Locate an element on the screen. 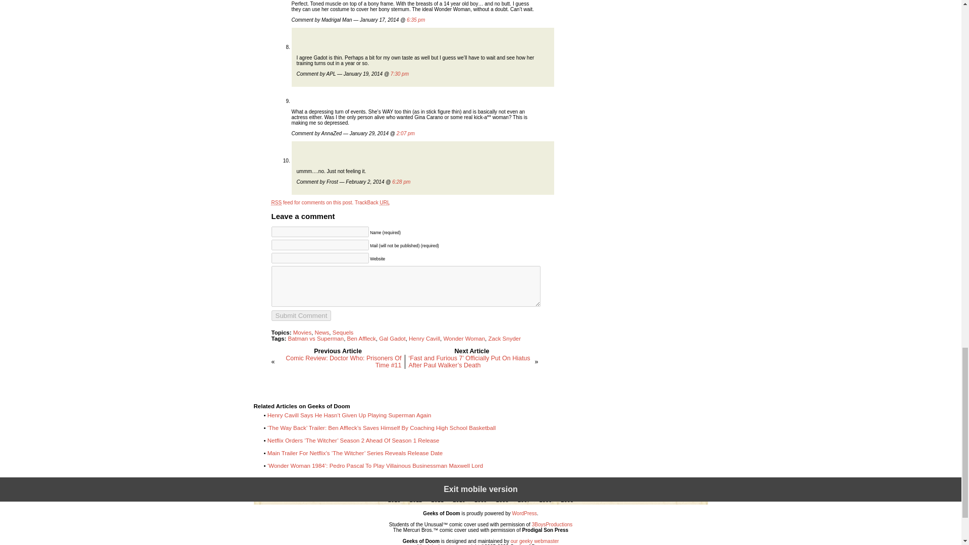 This screenshot has width=969, height=545. Batman vs Superman is located at coordinates (316, 339).